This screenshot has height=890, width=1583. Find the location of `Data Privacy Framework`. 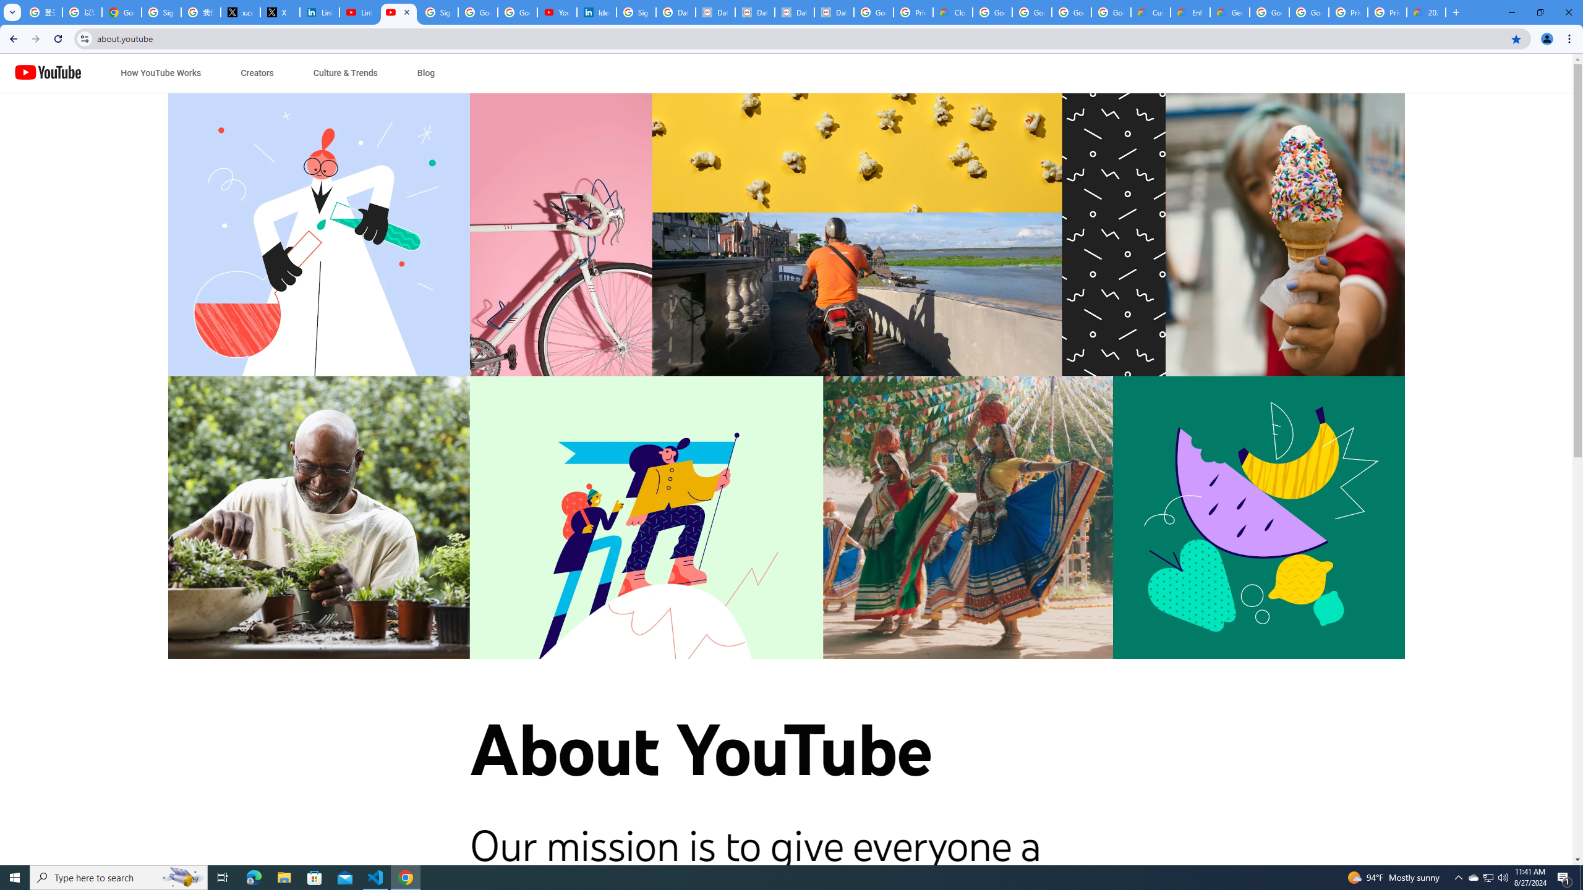

Data Privacy Framework is located at coordinates (755, 12).